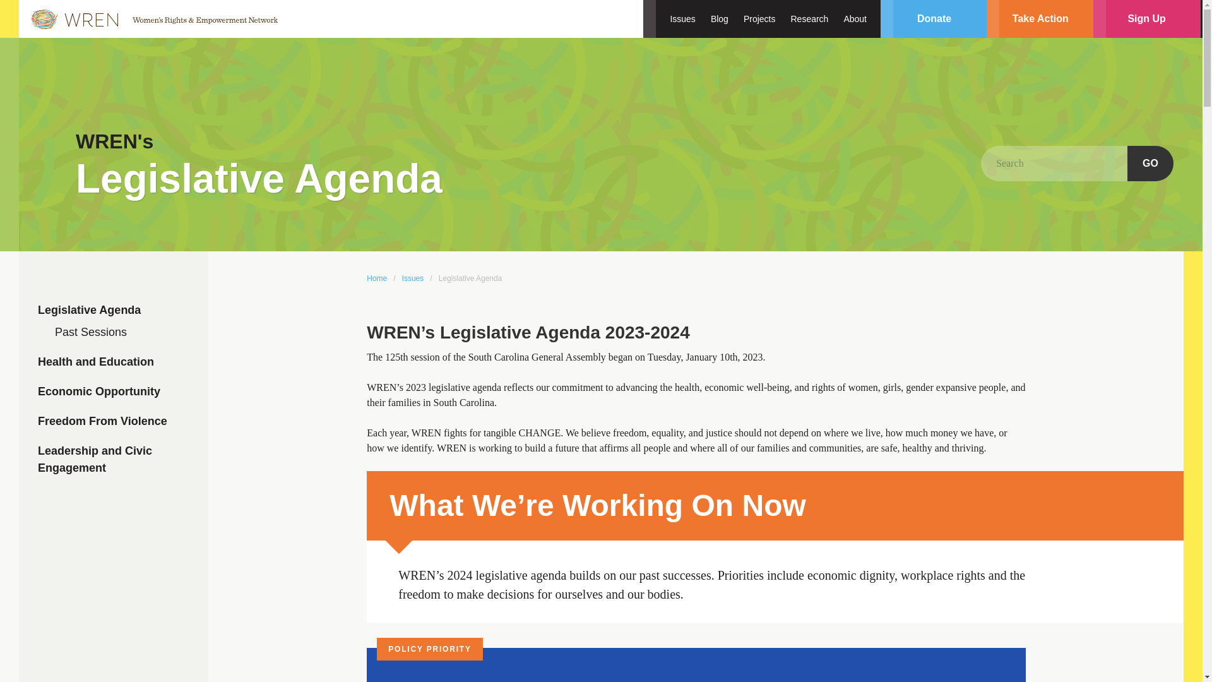 The width and height of the screenshot is (1212, 682). Describe the element at coordinates (376, 278) in the screenshot. I see `Home` at that location.